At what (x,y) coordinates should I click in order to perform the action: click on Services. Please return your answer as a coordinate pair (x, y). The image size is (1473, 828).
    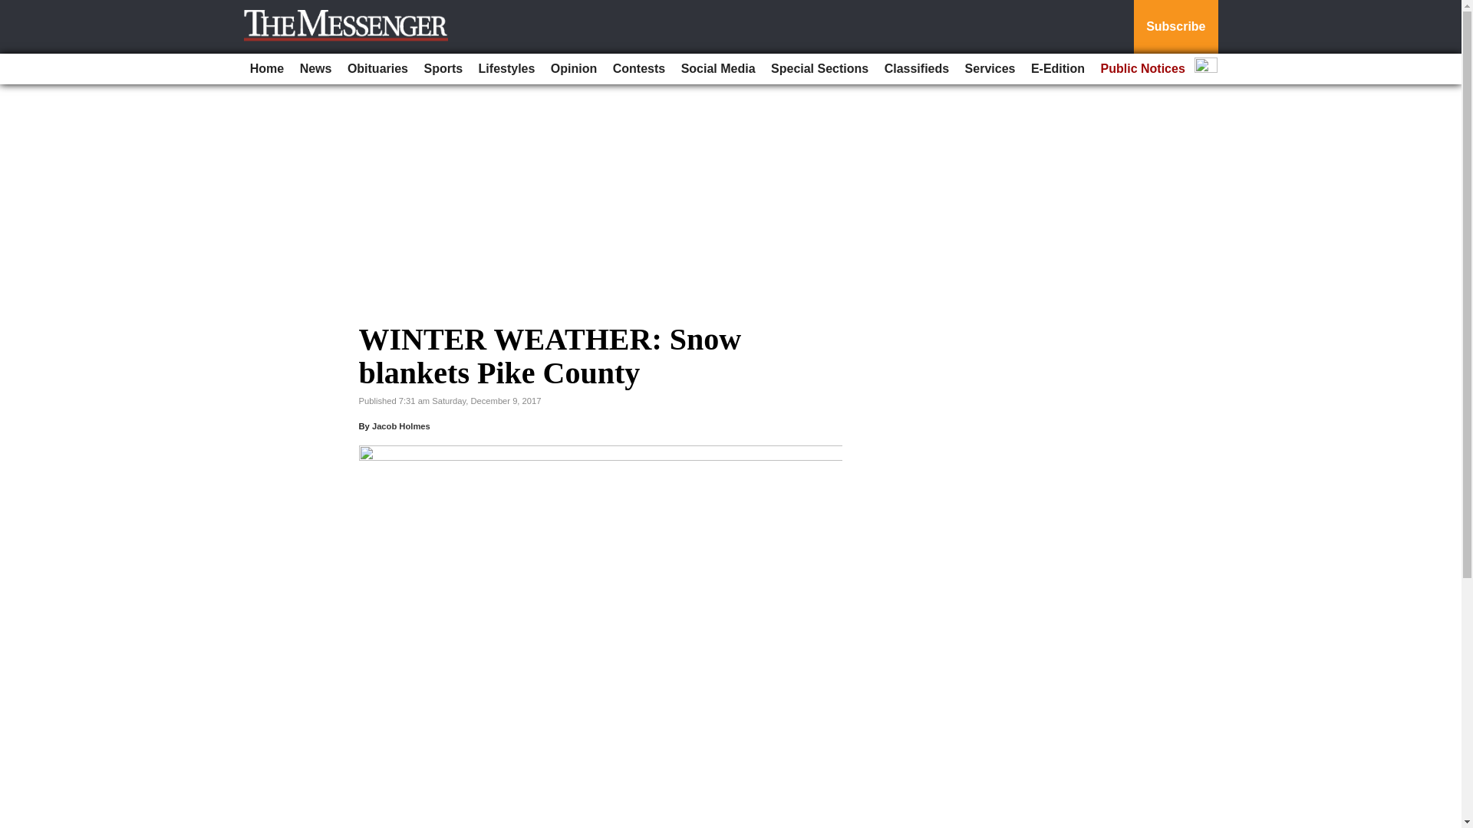
    Looking at the image, I should click on (990, 69).